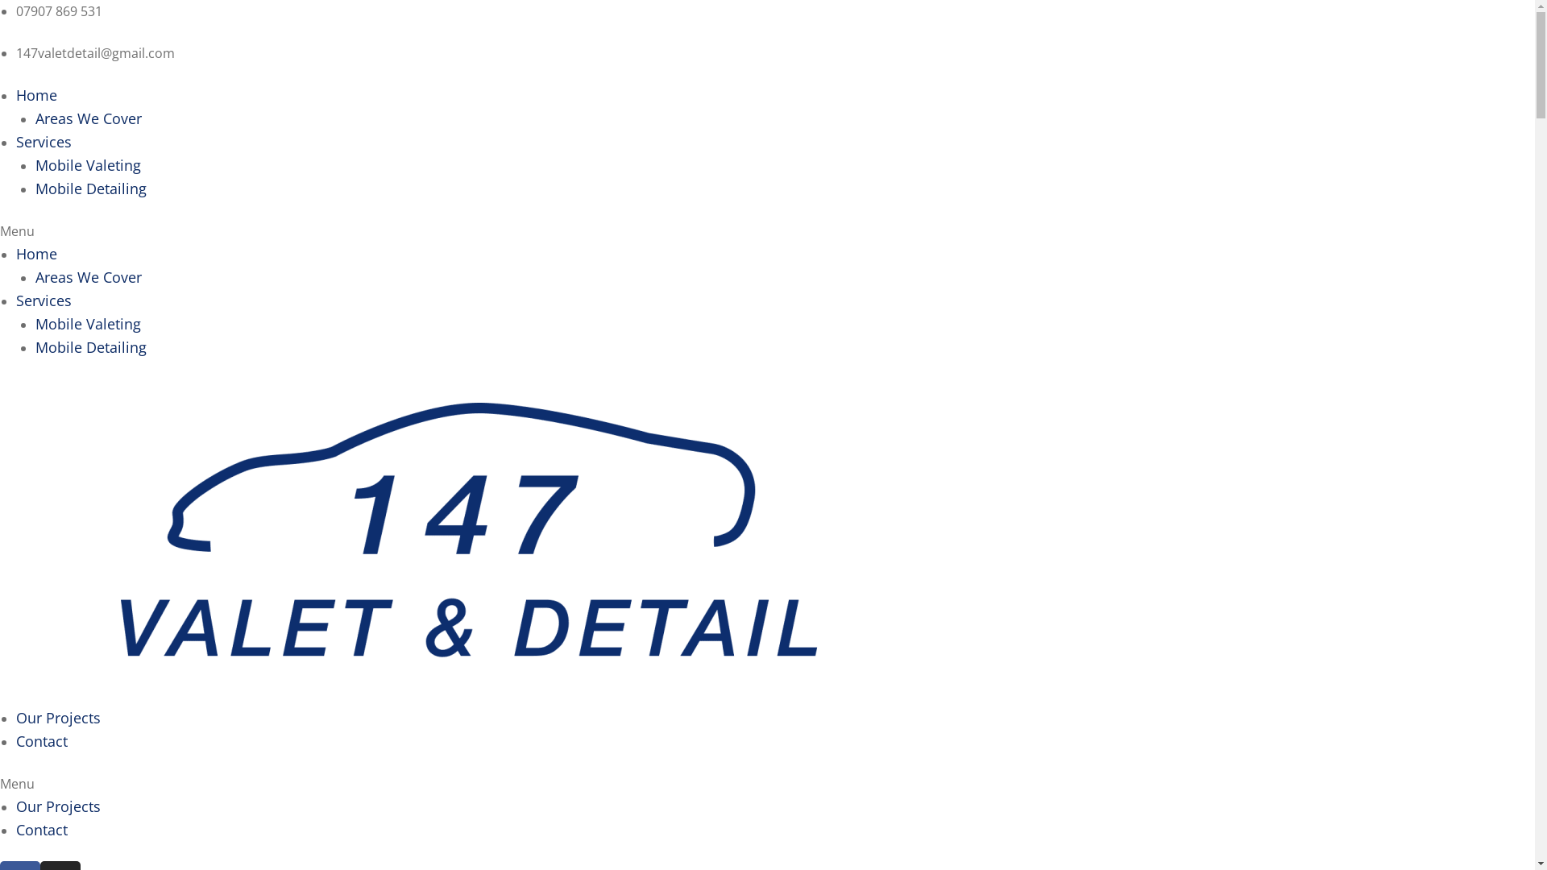 Image resolution: width=1547 pixels, height=870 pixels. Describe the element at coordinates (37, 254) in the screenshot. I see `Home` at that location.